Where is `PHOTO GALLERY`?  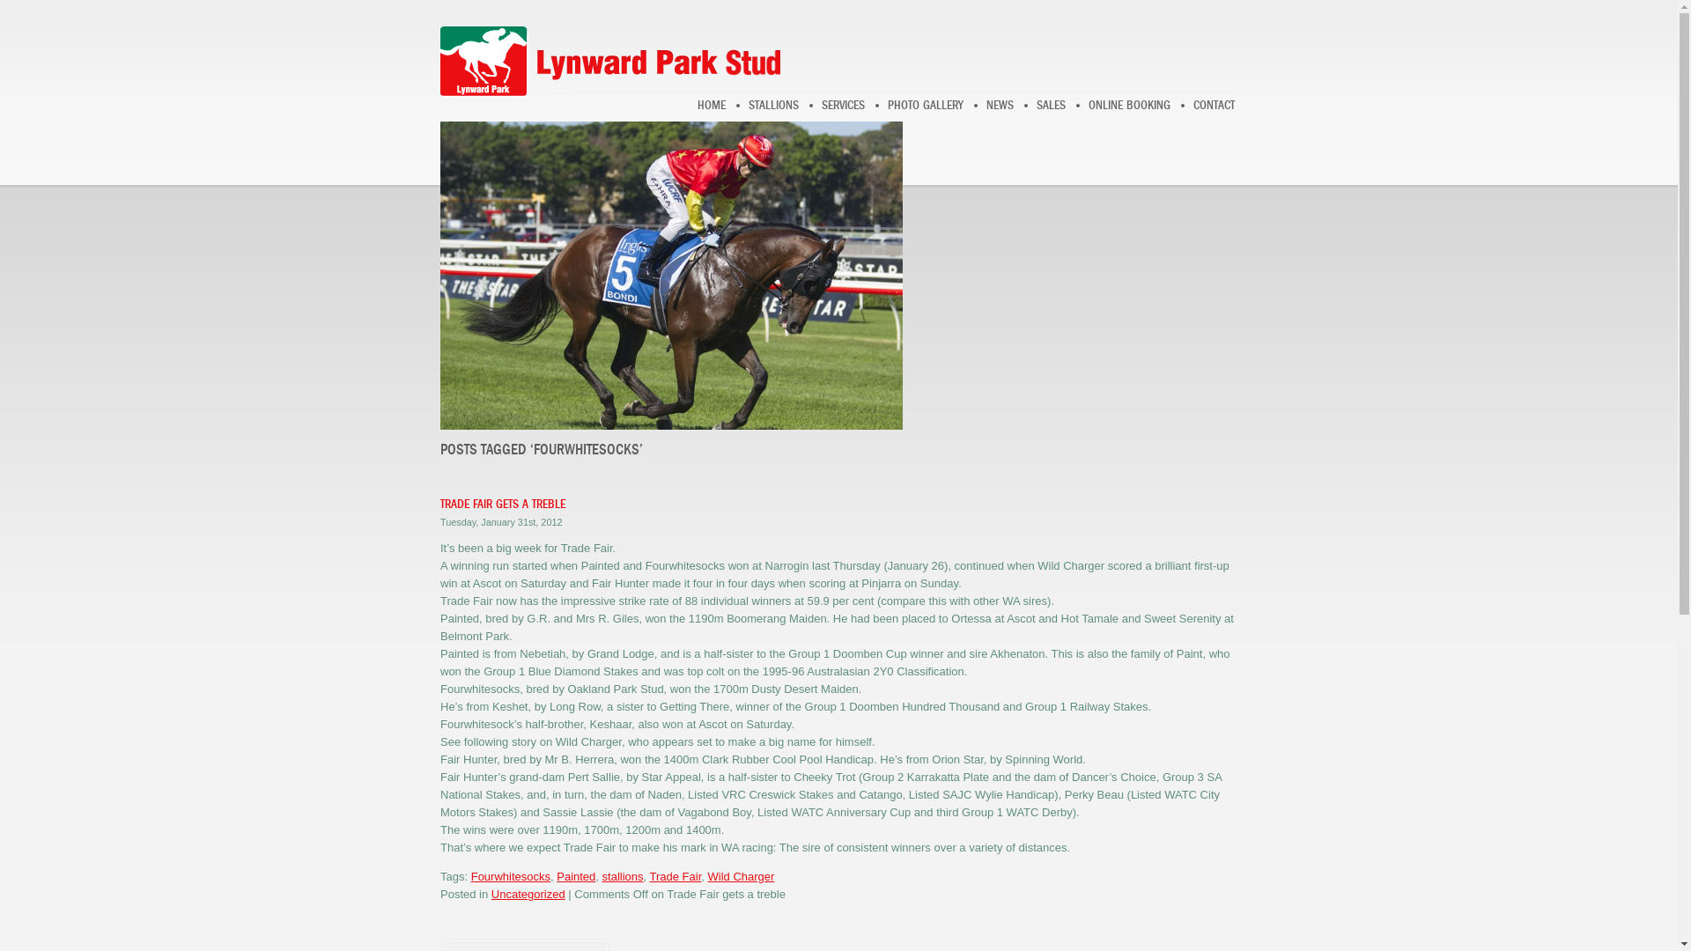 PHOTO GALLERY is located at coordinates (926, 106).